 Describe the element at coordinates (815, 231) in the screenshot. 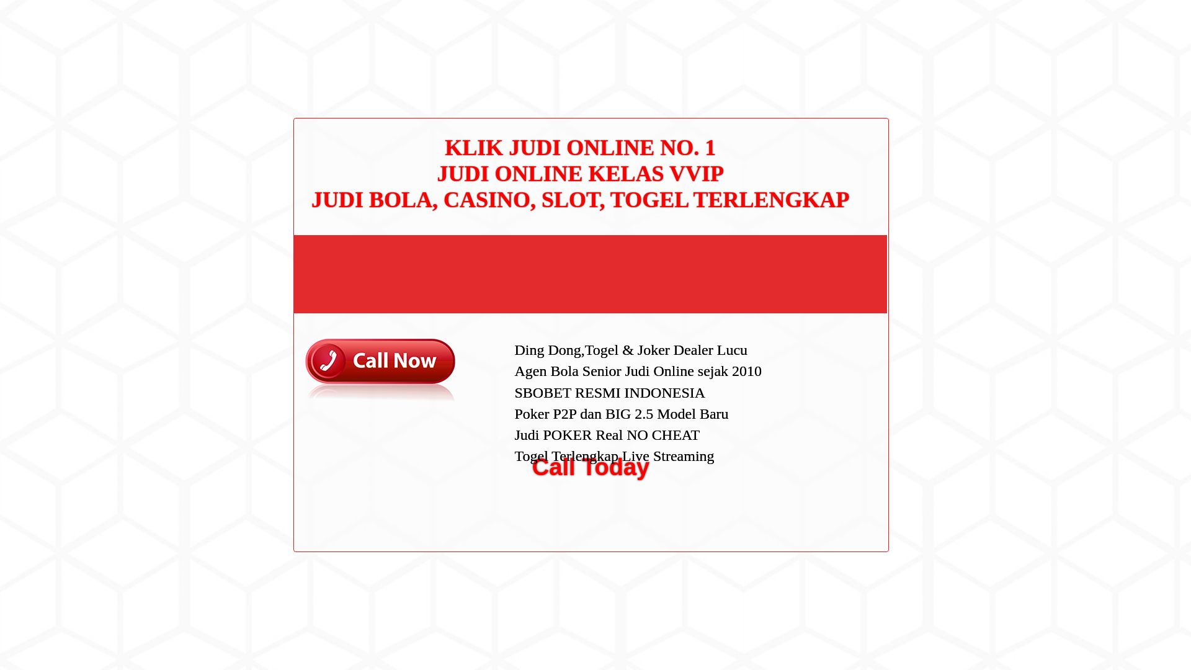

I see `DMCA Policy` at that location.